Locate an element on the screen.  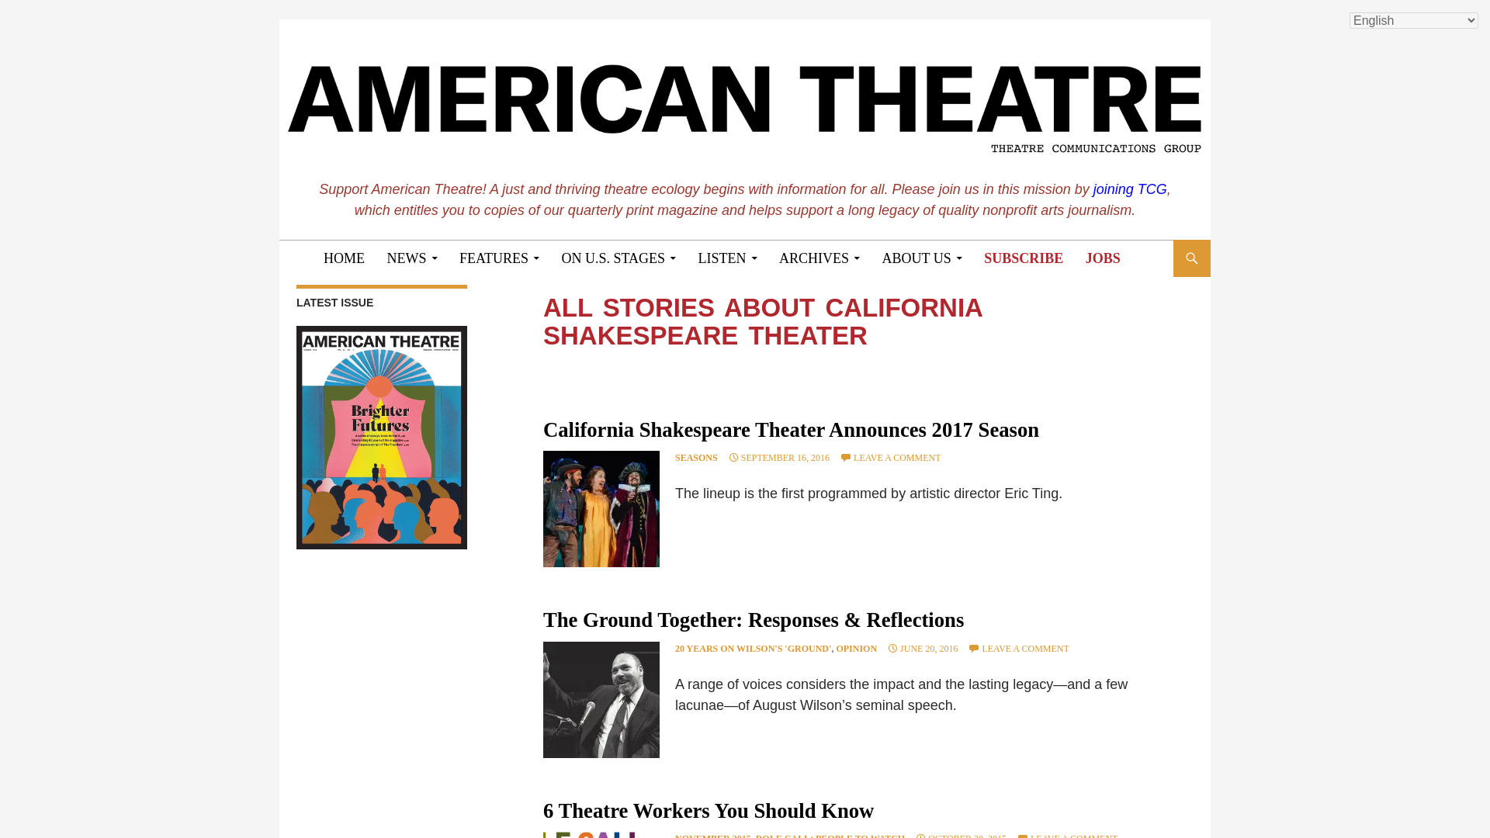
SUBSCRIBE is located at coordinates (1023, 258).